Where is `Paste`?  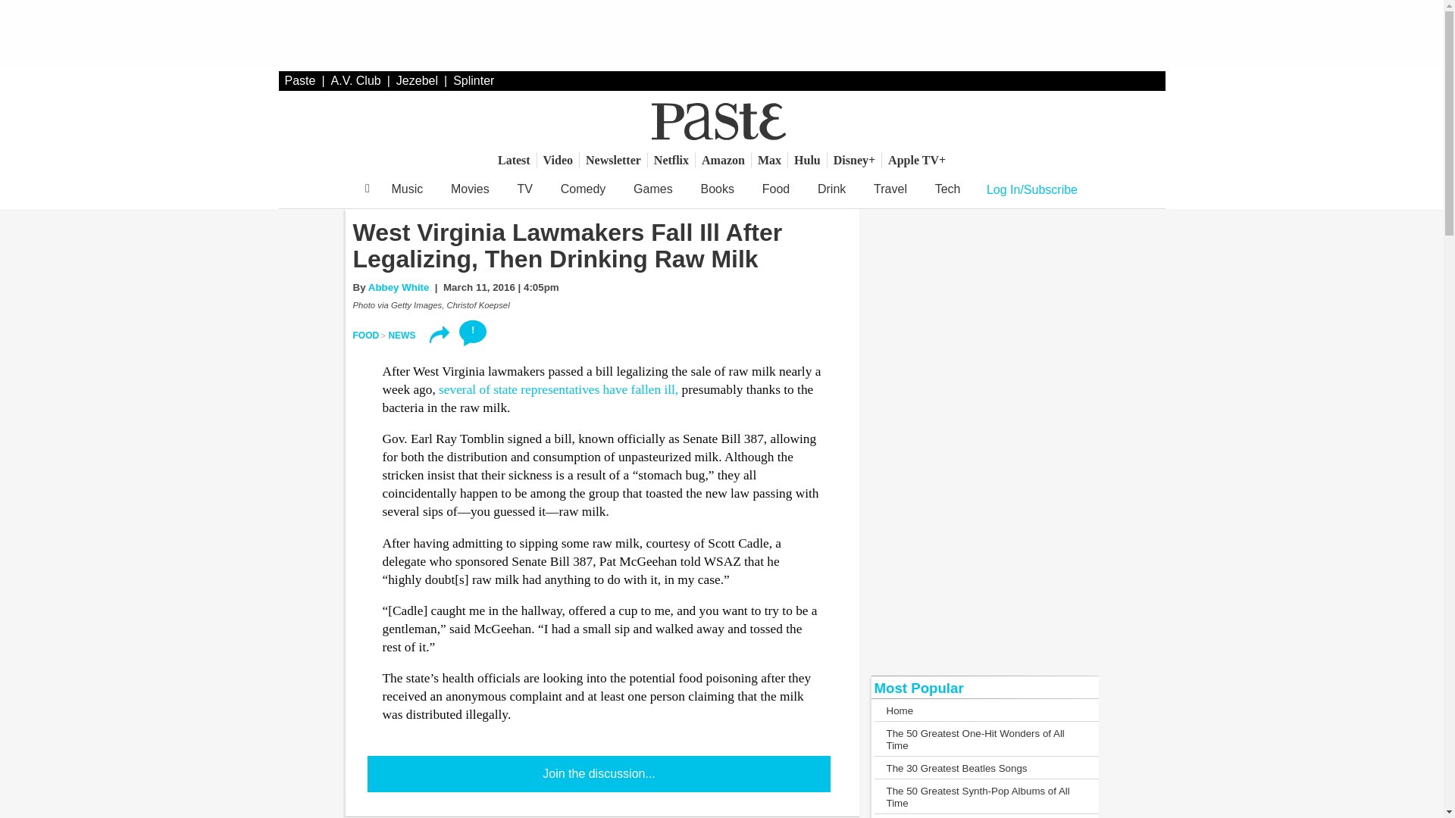
Paste is located at coordinates (300, 80).